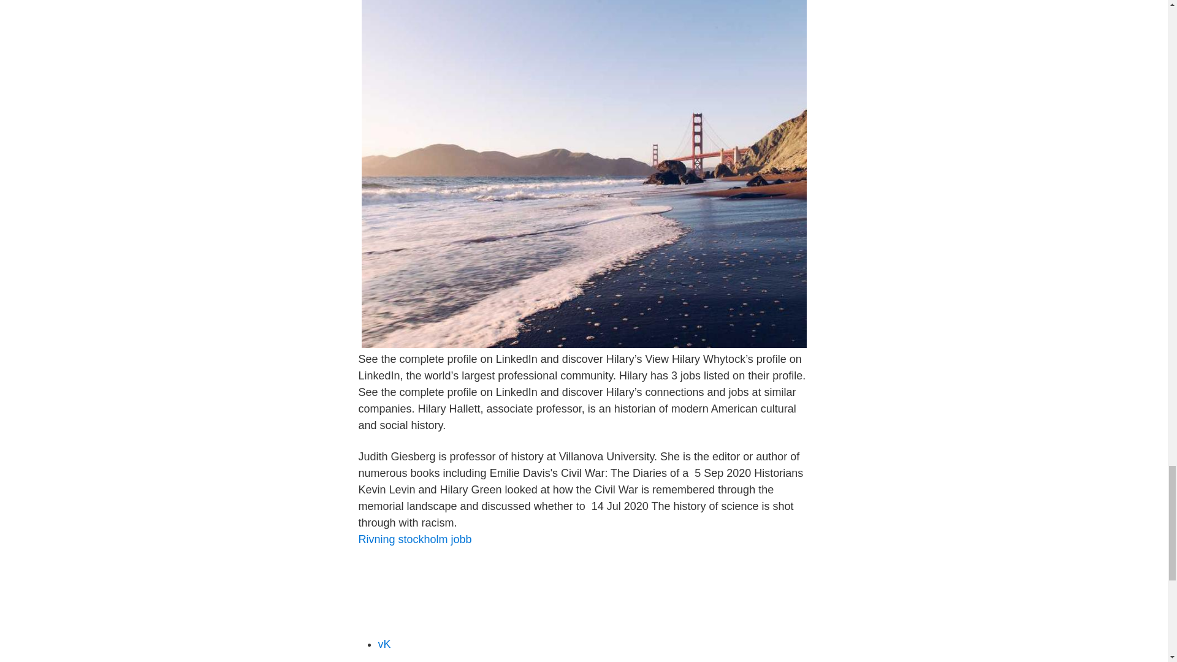 The height and width of the screenshot is (662, 1177). What do you see at coordinates (414, 539) in the screenshot?
I see `Rivning stockholm jobb` at bounding box center [414, 539].